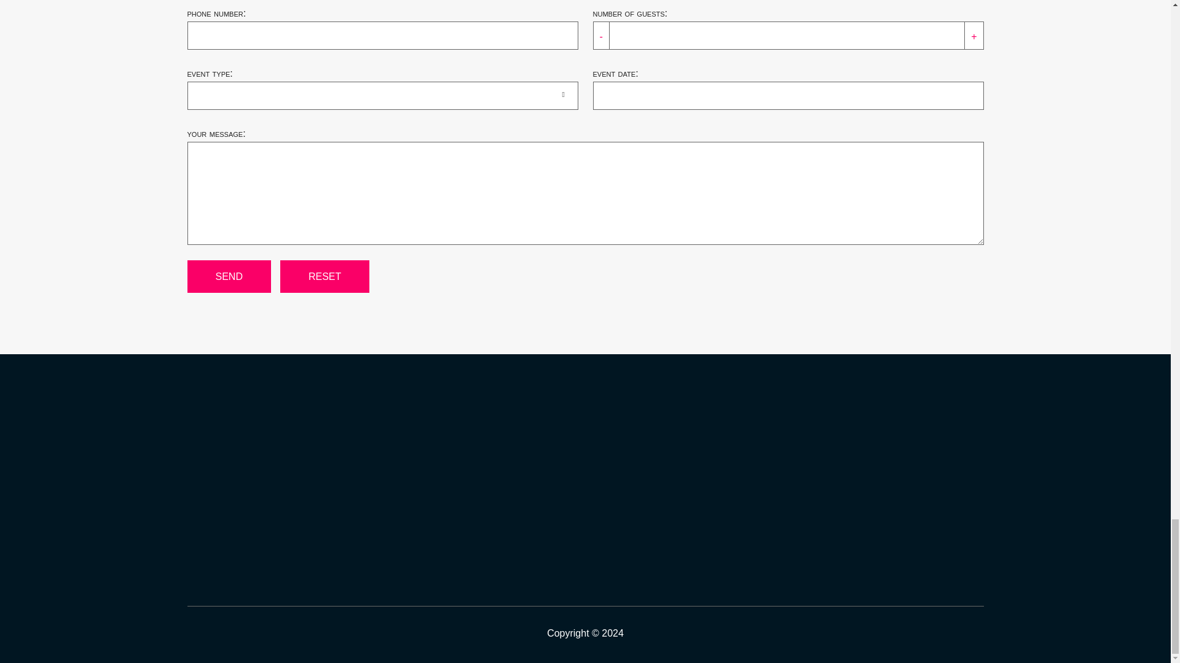  Describe the element at coordinates (324, 276) in the screenshot. I see `Reset` at that location.